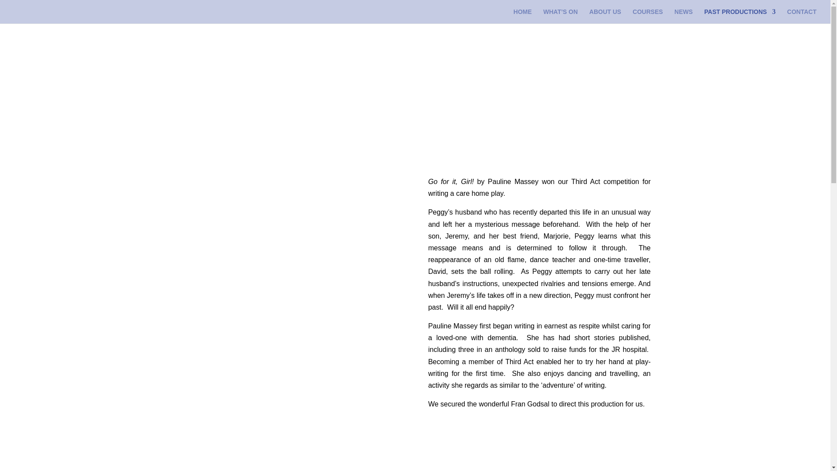 The image size is (837, 471). I want to click on PAST PRODUCTIONS, so click(740, 16).